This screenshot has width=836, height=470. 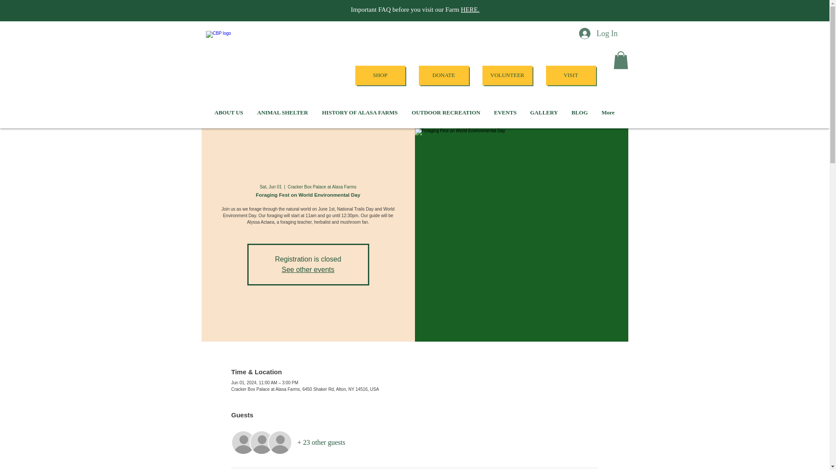 What do you see at coordinates (598, 34) in the screenshot?
I see `Log In` at bounding box center [598, 34].